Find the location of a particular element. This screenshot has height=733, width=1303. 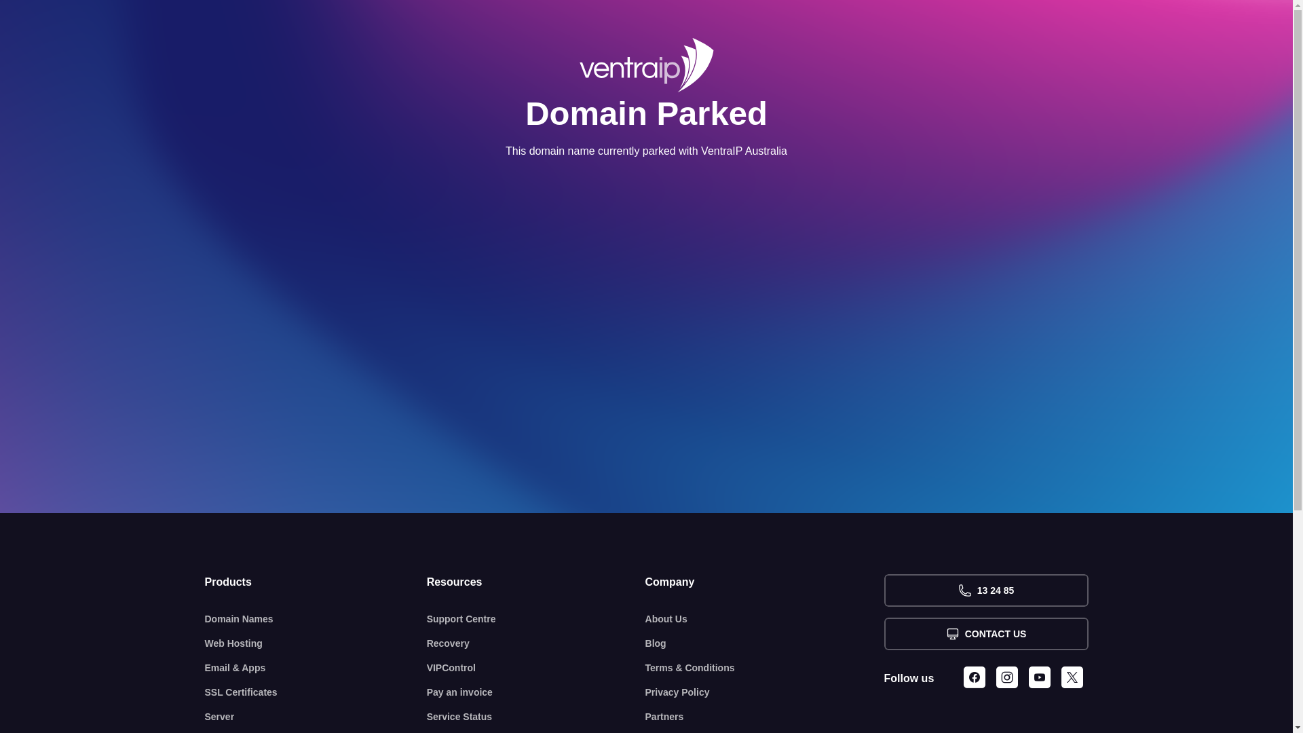

Web Hosting is located at coordinates (316, 643).